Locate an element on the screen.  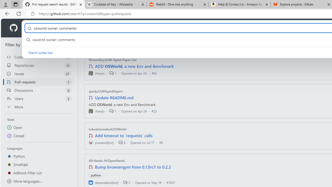
Product is located at coordinates (34, 28).